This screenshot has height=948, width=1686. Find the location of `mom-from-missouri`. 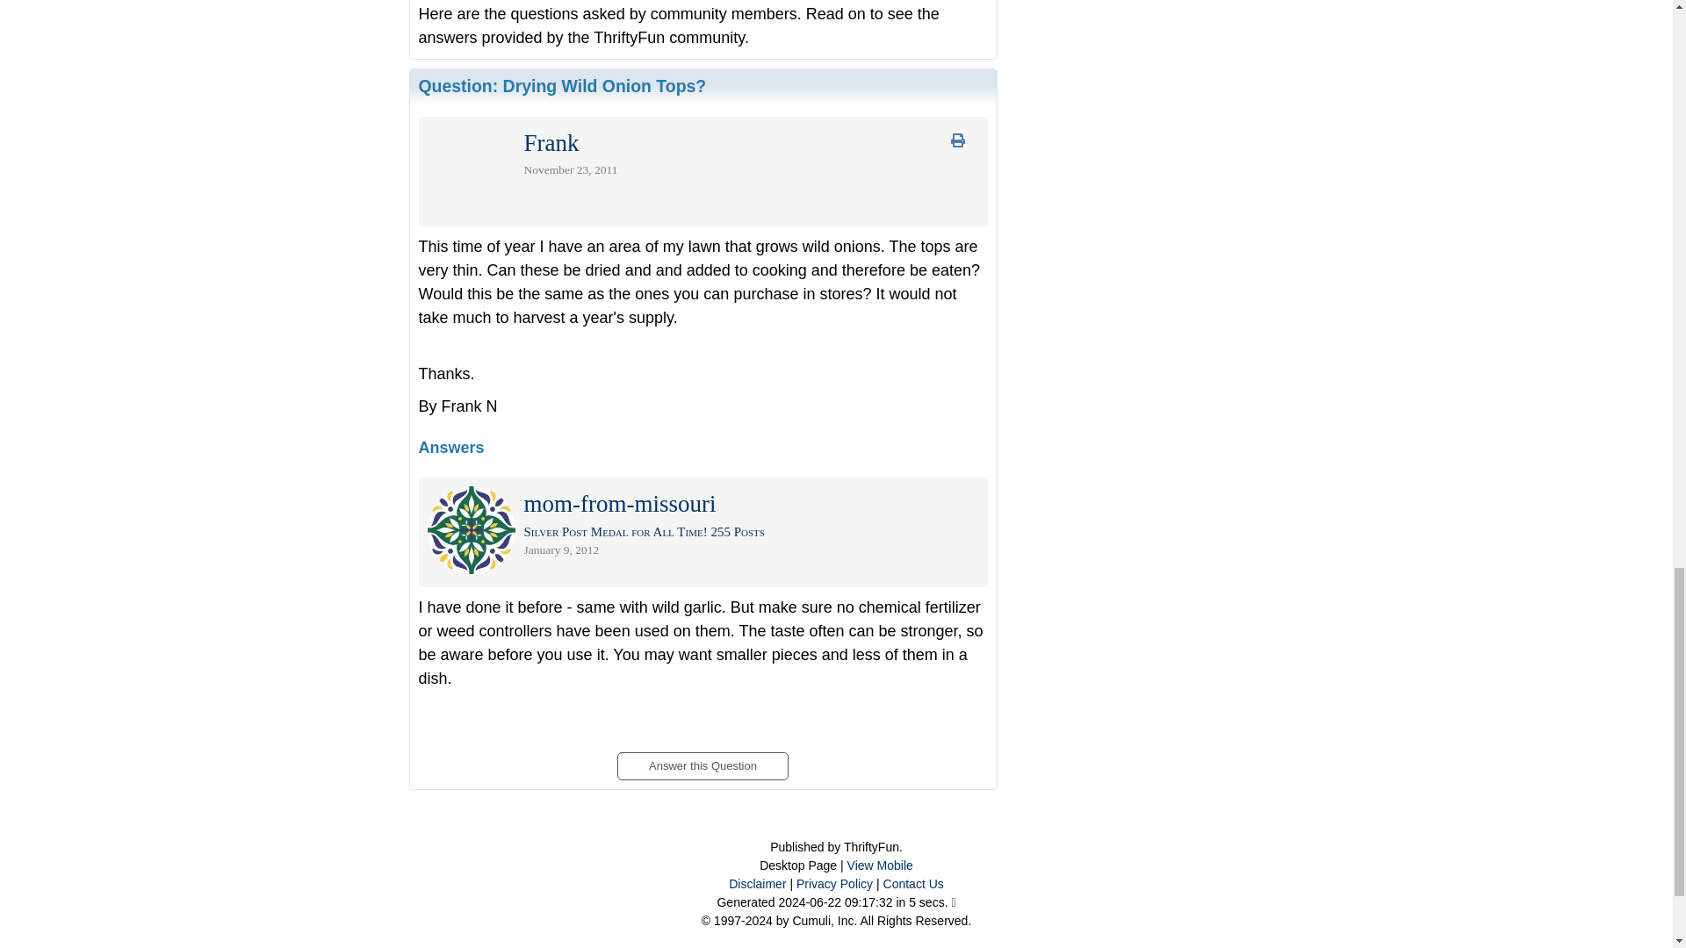

mom-from-missouri is located at coordinates (618, 507).